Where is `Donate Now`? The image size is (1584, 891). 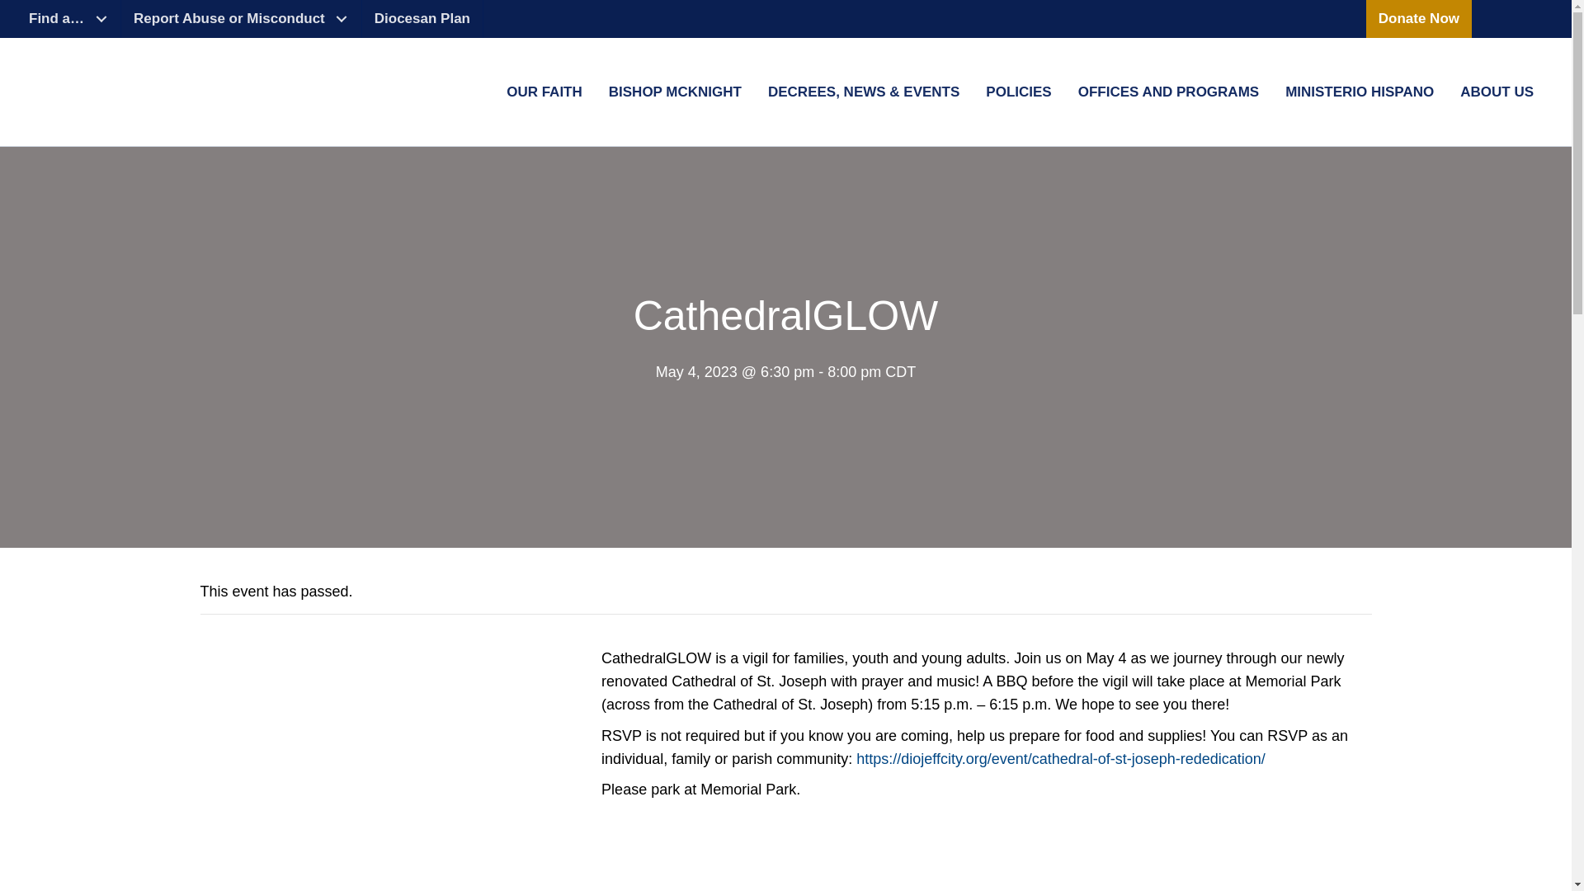
Donate Now is located at coordinates (1418, 19).